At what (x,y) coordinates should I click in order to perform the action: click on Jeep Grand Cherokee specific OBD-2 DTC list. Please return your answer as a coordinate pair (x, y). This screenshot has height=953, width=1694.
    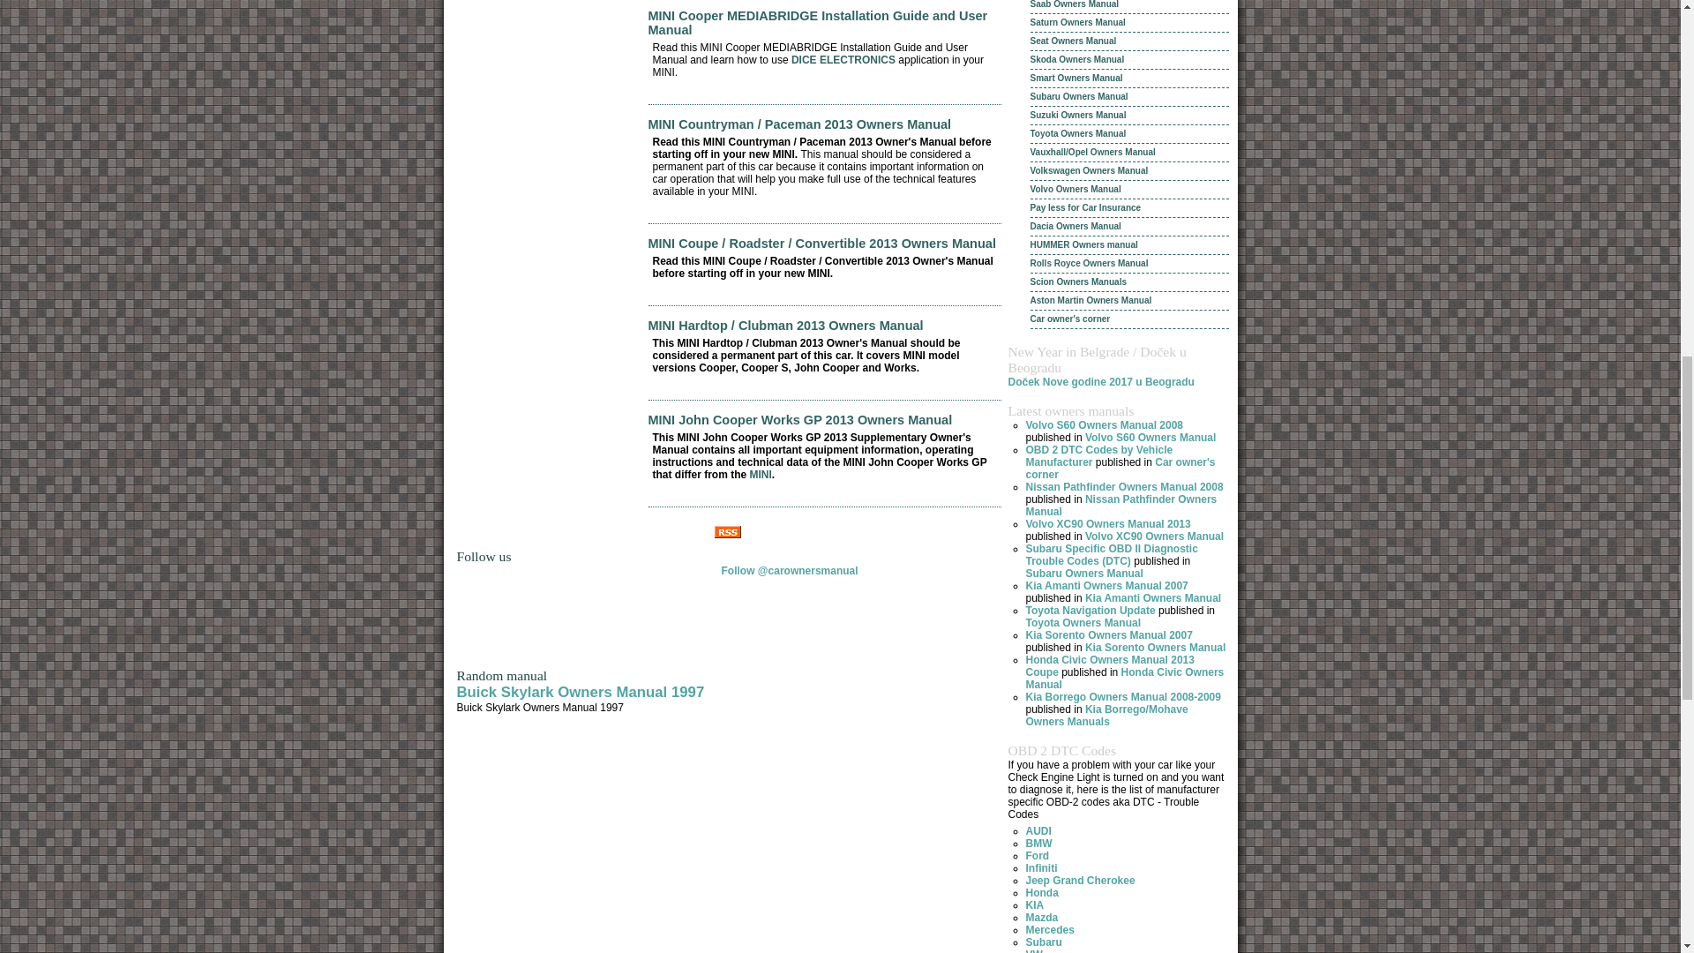
    Looking at the image, I should click on (1080, 881).